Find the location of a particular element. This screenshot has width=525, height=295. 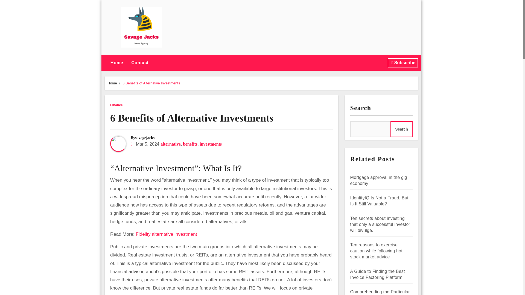

Contact is located at coordinates (140, 63).